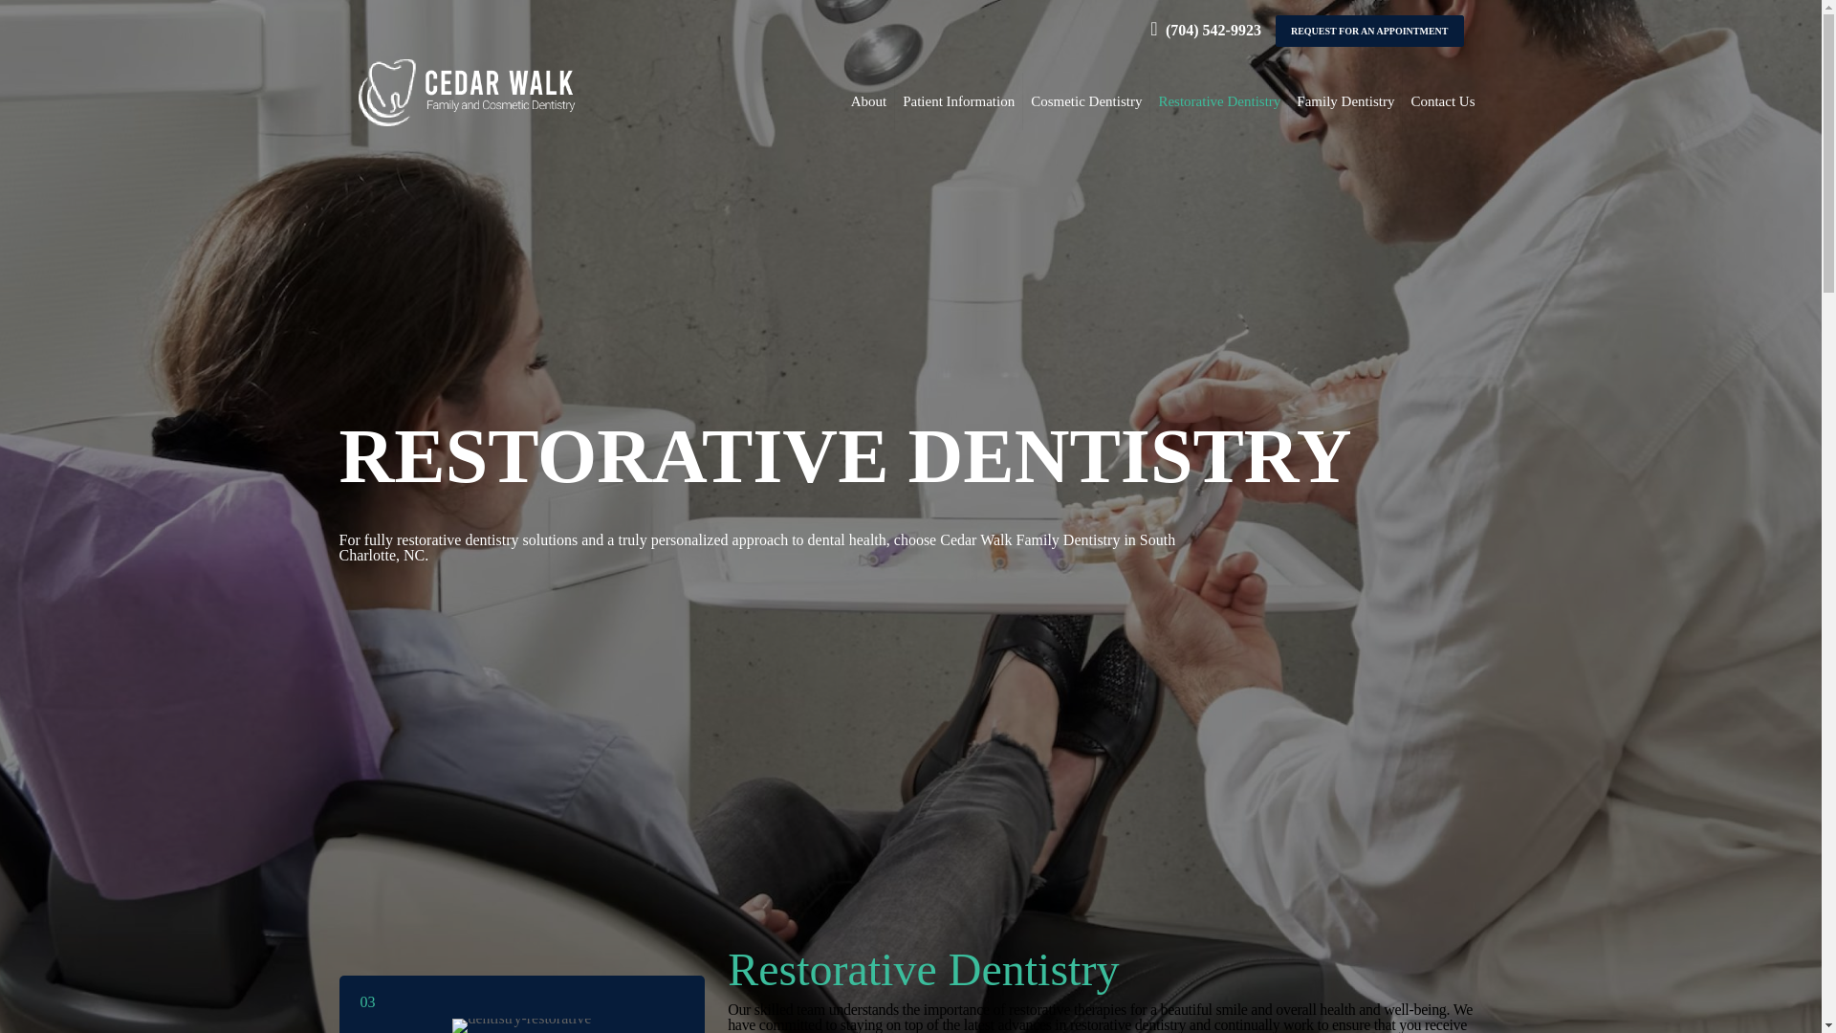  Describe the element at coordinates (467, 91) in the screenshot. I see `Cedar Walk Dentistry` at that location.